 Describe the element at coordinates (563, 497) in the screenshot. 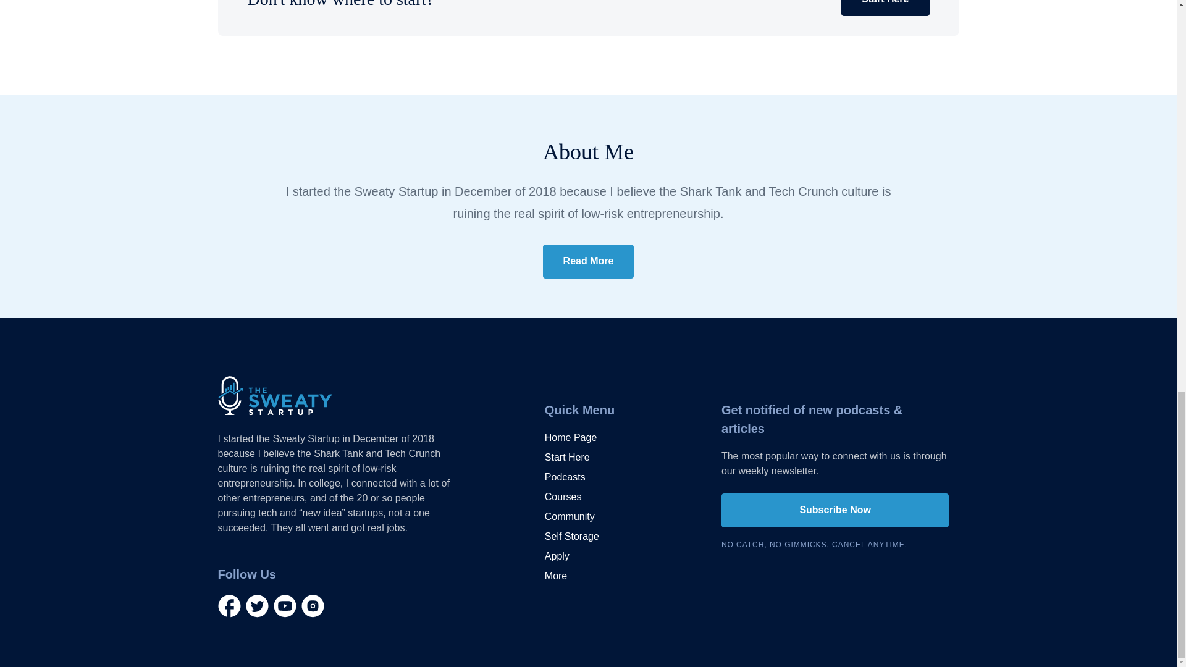

I see `Courses` at that location.